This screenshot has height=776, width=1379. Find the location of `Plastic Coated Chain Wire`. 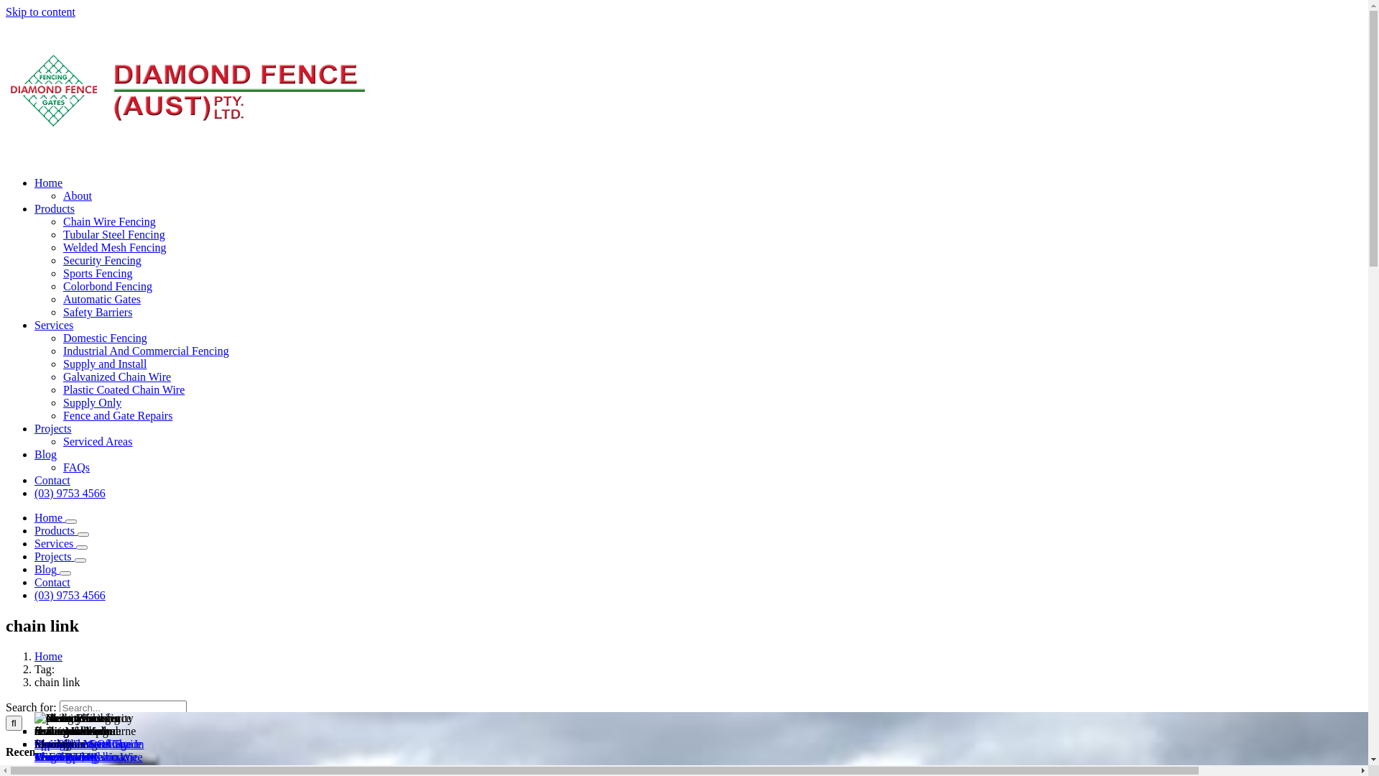

Plastic Coated Chain Wire is located at coordinates (124, 389).